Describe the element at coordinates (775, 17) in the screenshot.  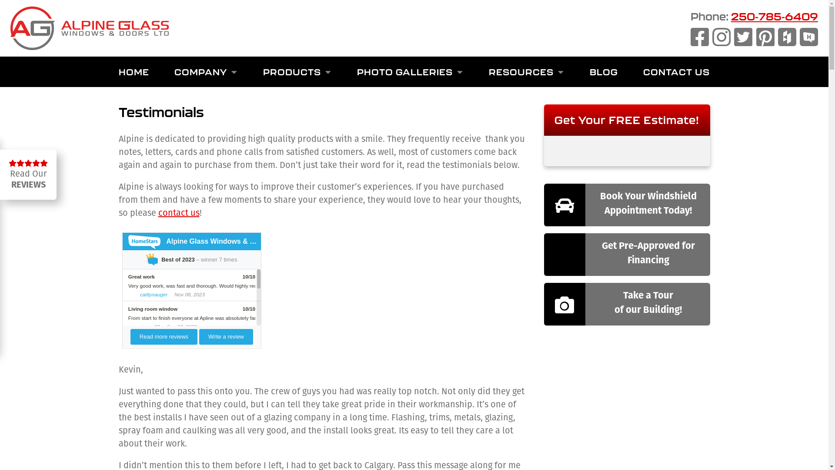
I see `250-785-6409` at that location.